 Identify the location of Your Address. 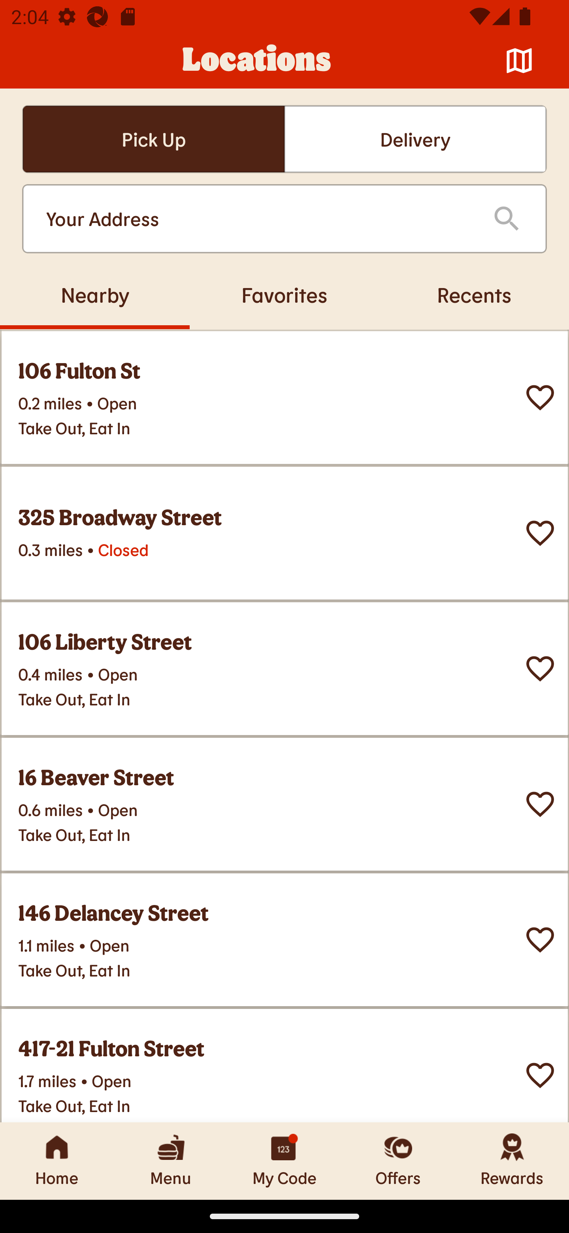
(257, 219).